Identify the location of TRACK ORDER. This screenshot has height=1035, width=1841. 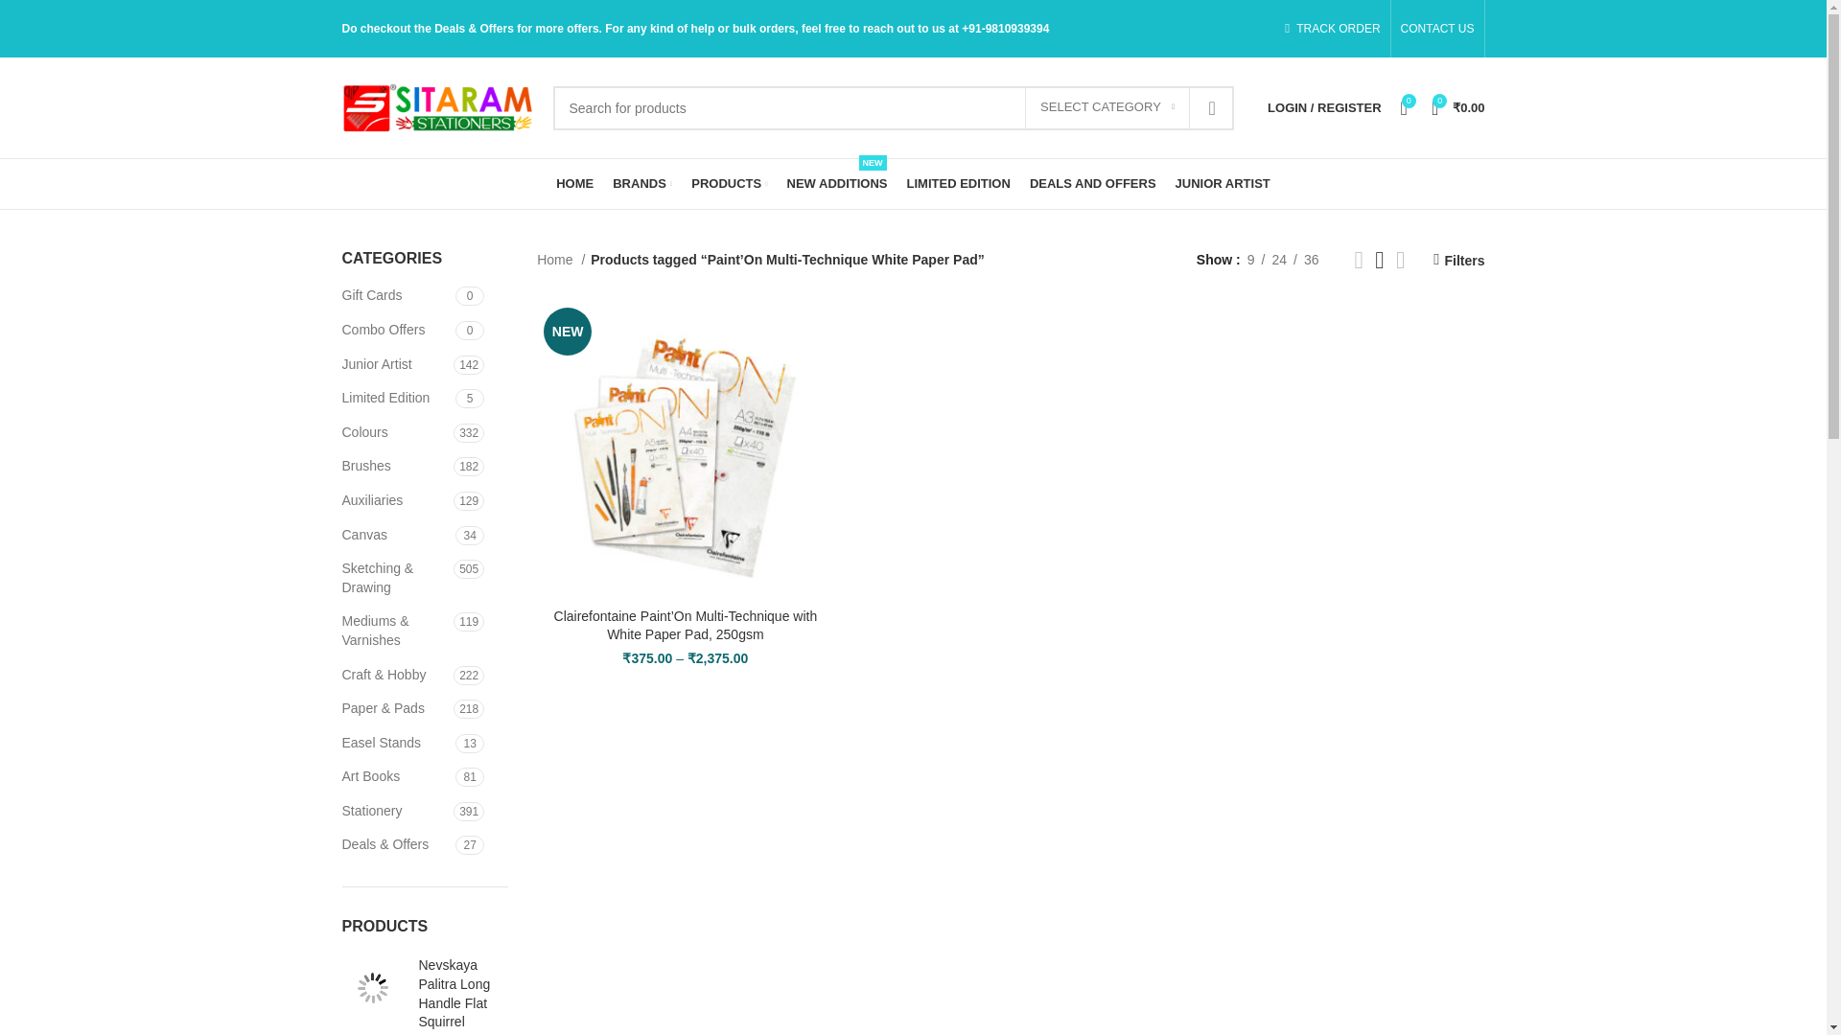
(1332, 29).